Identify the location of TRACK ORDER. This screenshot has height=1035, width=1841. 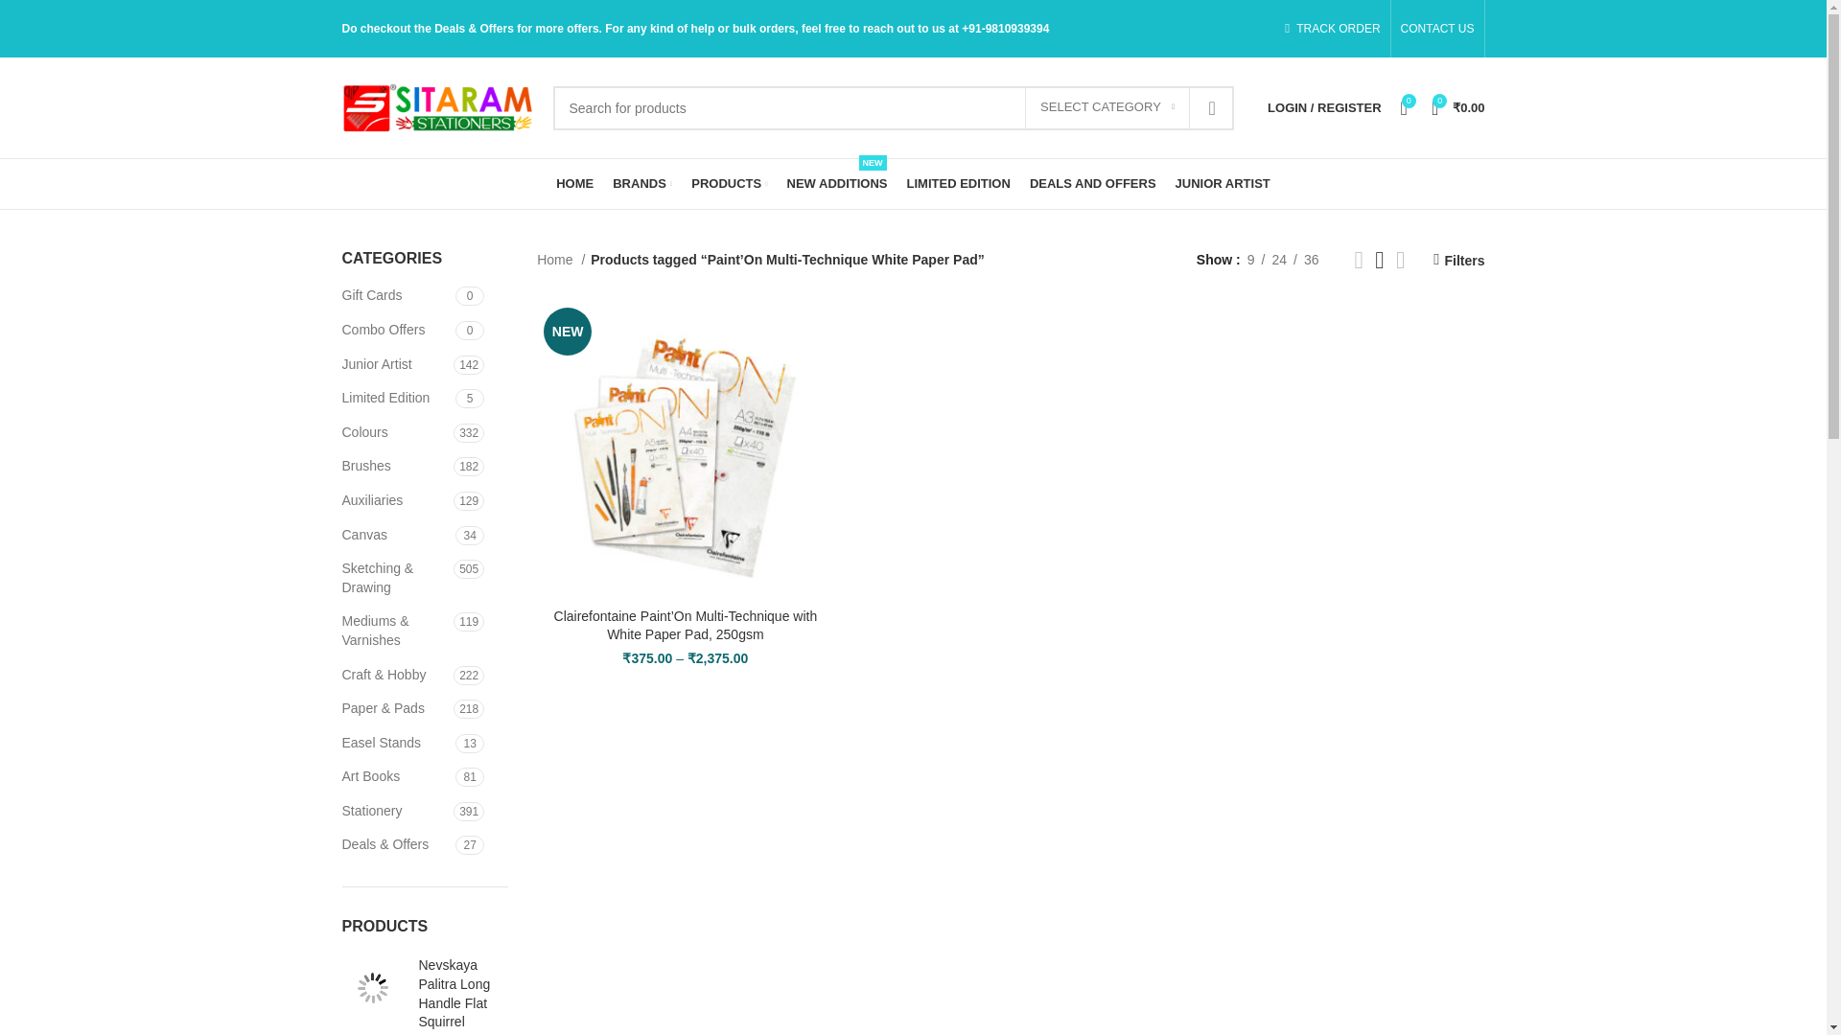
(1332, 29).